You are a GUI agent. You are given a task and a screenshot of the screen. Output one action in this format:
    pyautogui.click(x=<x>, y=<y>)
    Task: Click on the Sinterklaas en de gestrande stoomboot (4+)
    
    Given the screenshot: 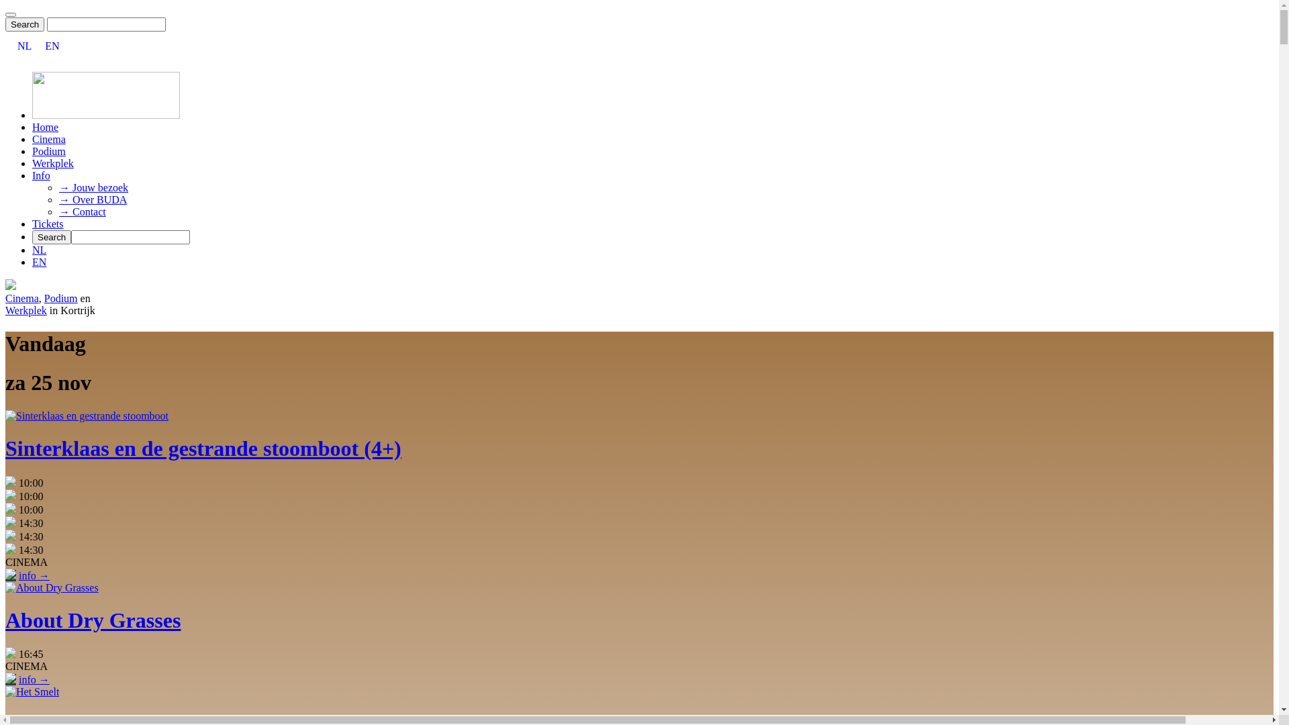 What is the action you would take?
    pyautogui.click(x=639, y=448)
    